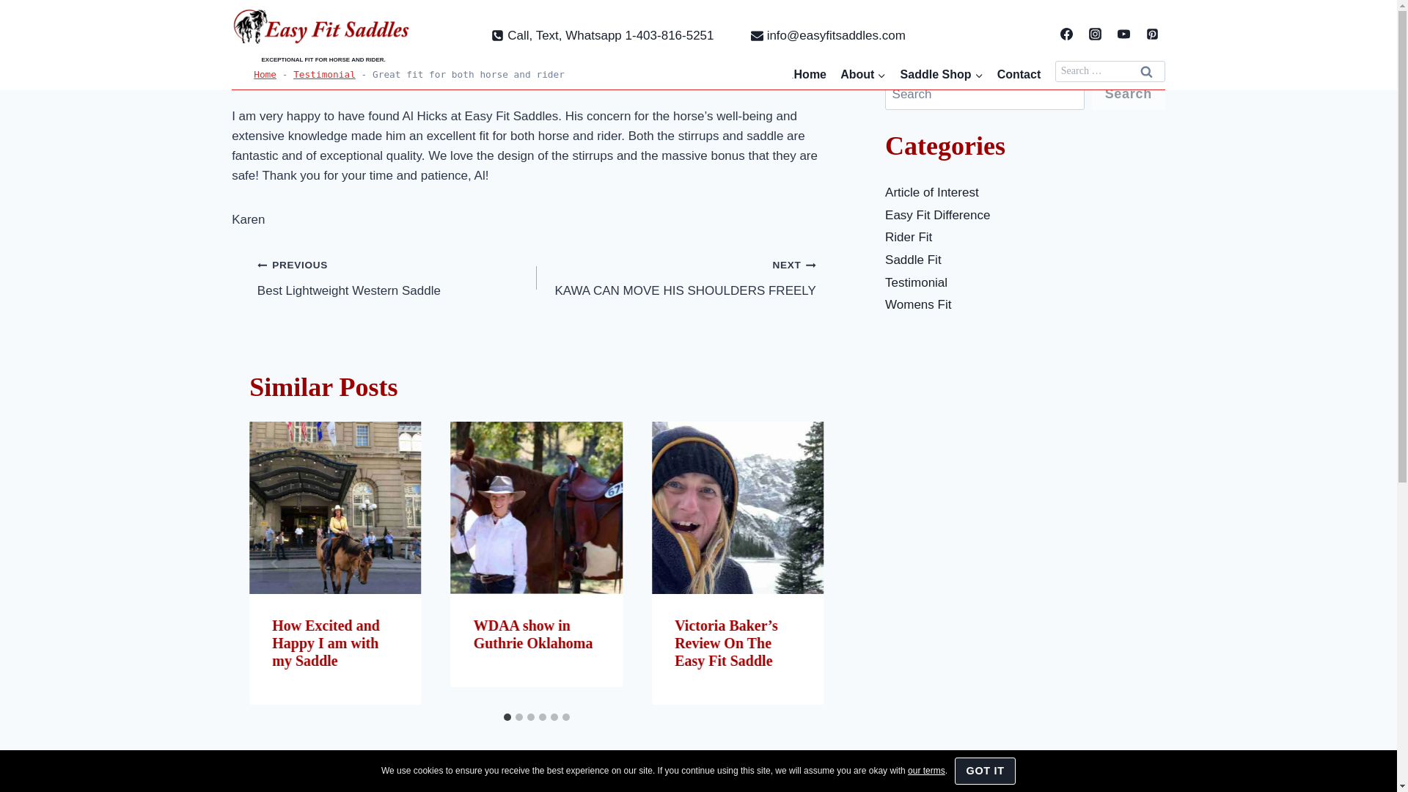 The width and height of the screenshot is (1408, 792). What do you see at coordinates (324, 74) in the screenshot?
I see `Testimonial` at bounding box center [324, 74].